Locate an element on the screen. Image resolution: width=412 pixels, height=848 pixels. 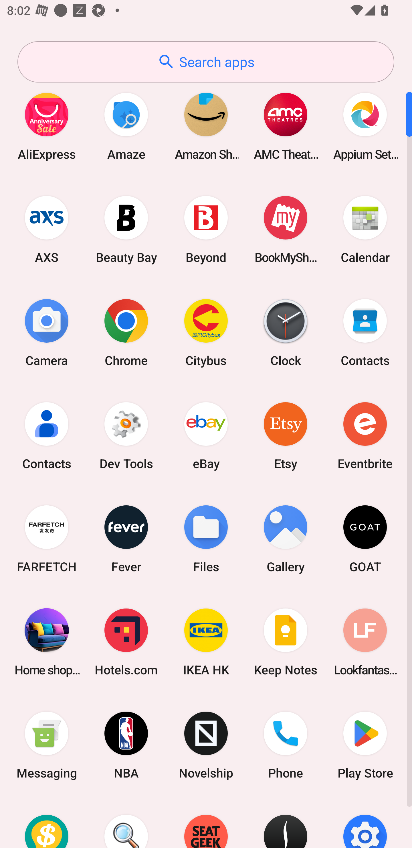
Lookfantastic is located at coordinates (365, 642).